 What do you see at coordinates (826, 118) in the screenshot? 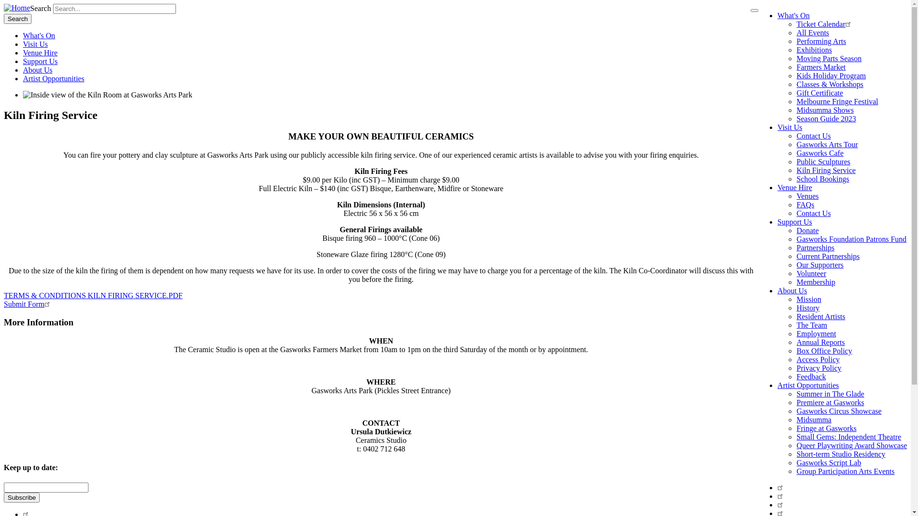
I see `Season Guide 2023` at bounding box center [826, 118].